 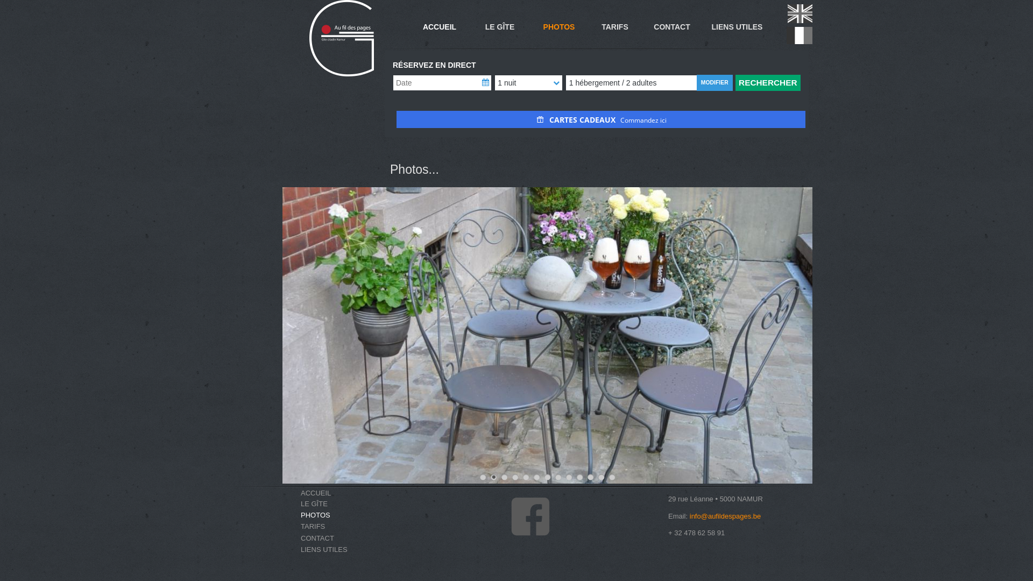 I want to click on TARIFS, so click(x=336, y=526).